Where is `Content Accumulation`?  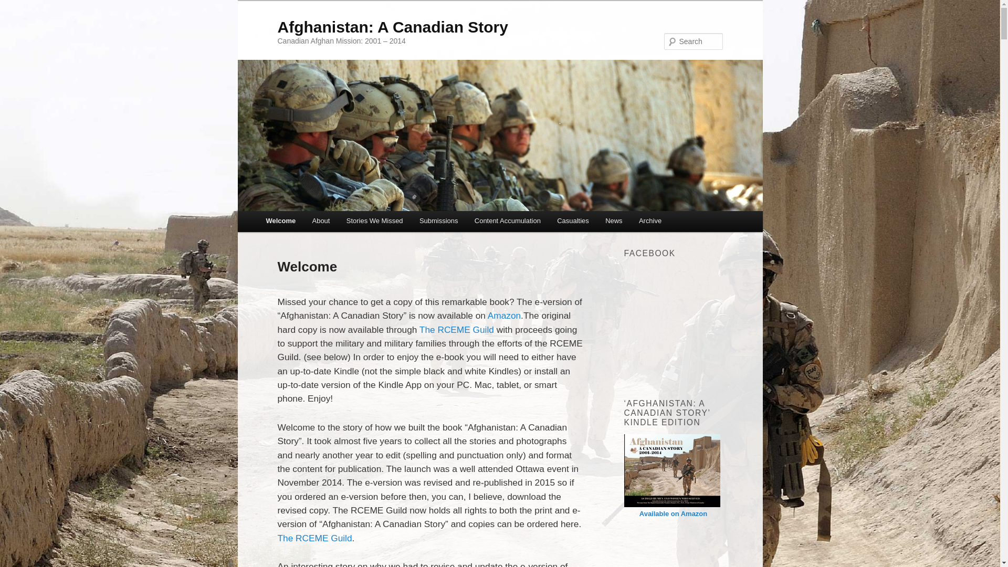 Content Accumulation is located at coordinates (507, 220).